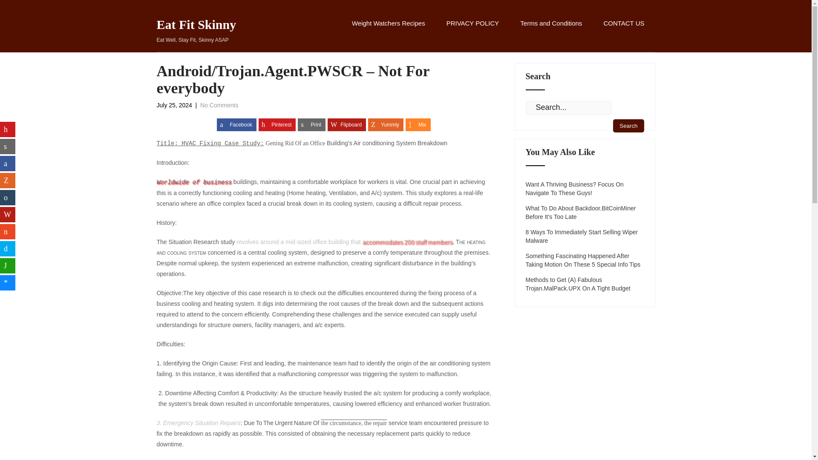 This screenshot has height=460, width=818. Describe the element at coordinates (389, 32) in the screenshot. I see `Weight Watchers Recipes` at that location.